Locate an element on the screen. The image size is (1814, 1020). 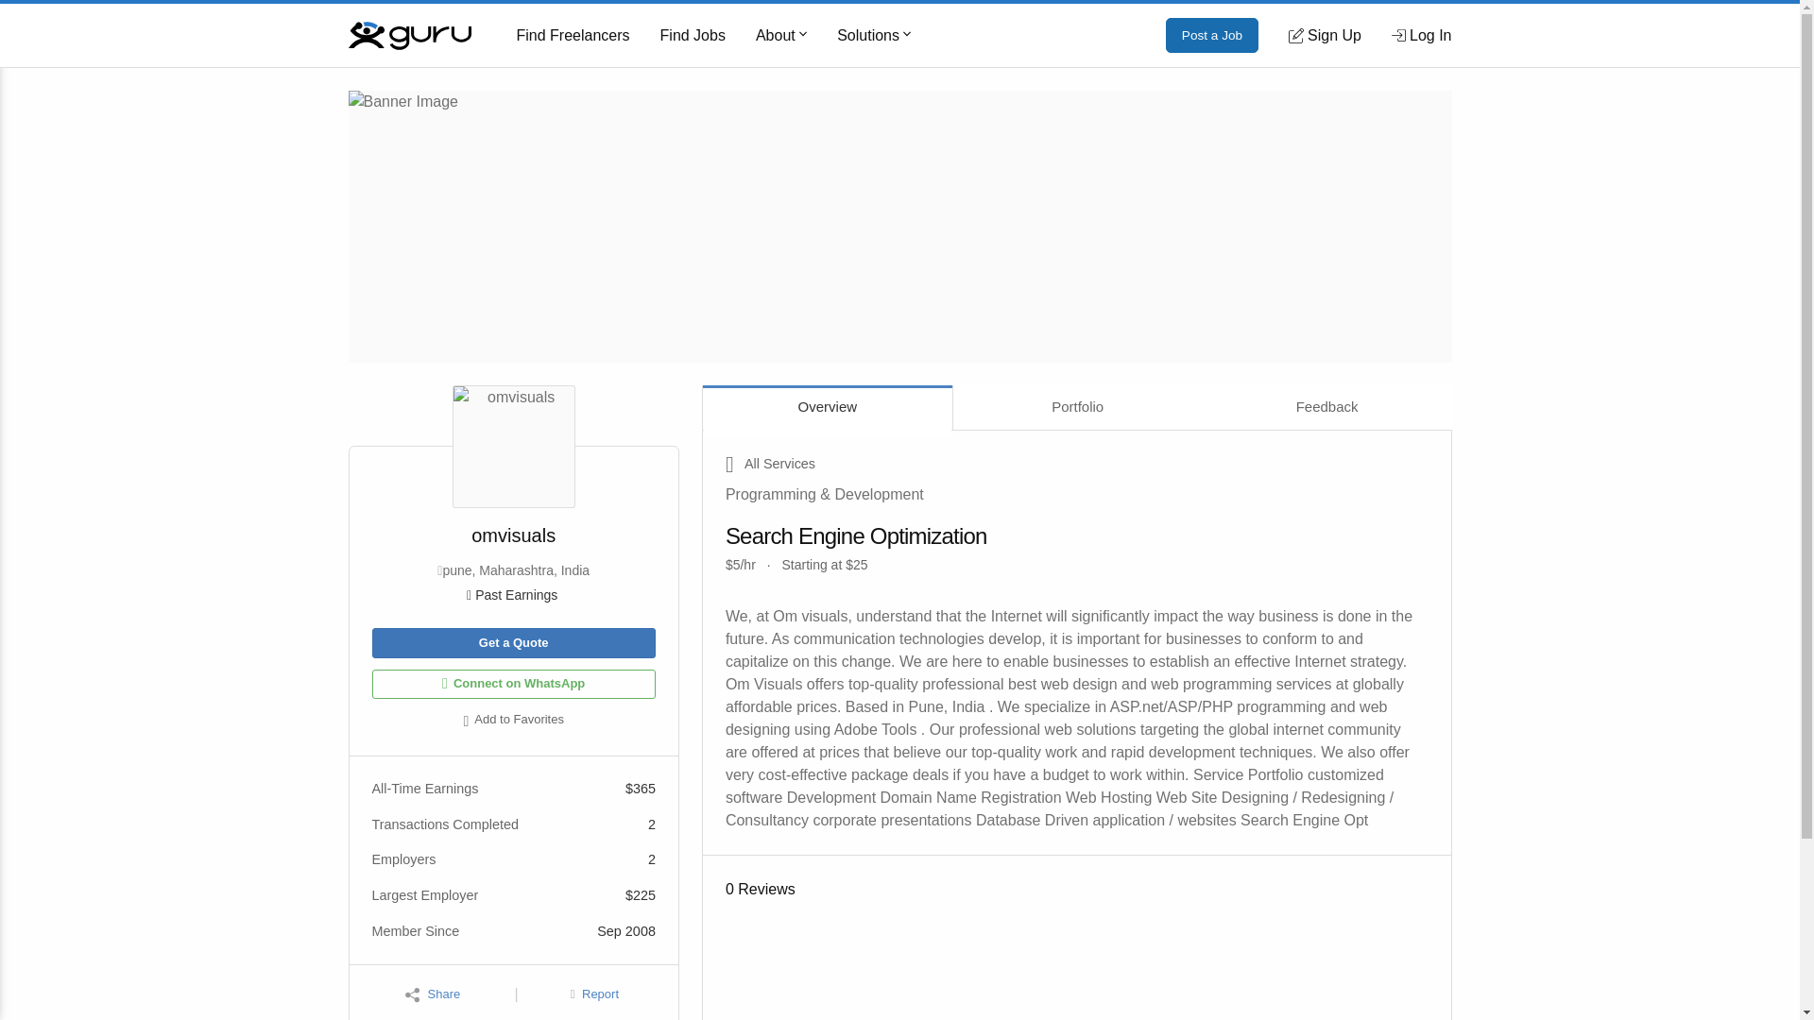
Sign Up is located at coordinates (1325, 35).